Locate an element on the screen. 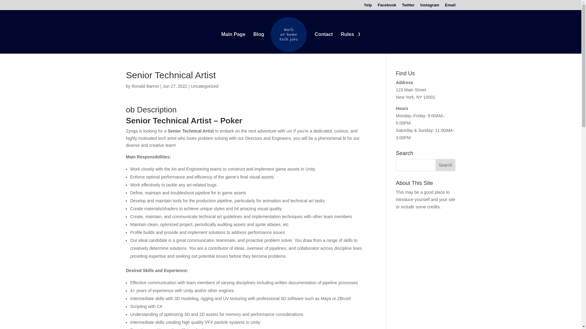  Uncategorized is located at coordinates (204, 86).